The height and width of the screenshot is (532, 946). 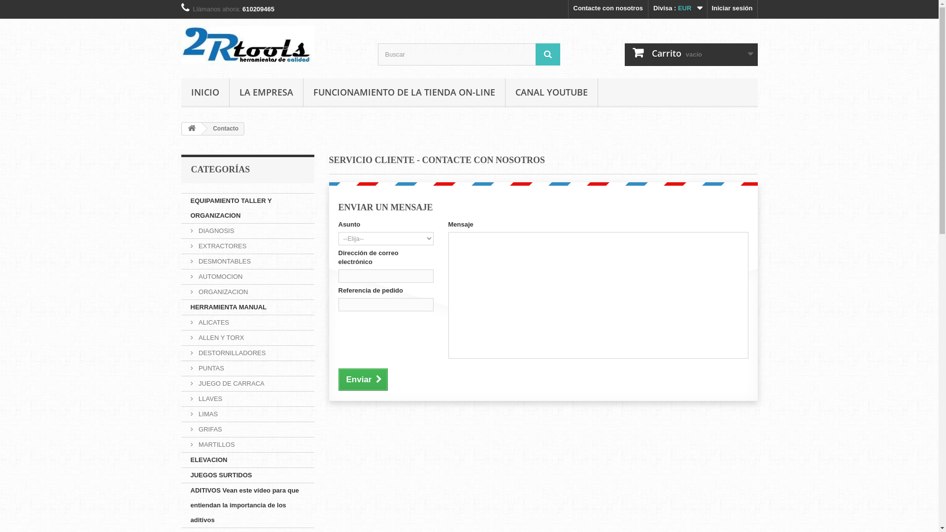 I want to click on CANAL YOUTUBE, so click(x=552, y=93).